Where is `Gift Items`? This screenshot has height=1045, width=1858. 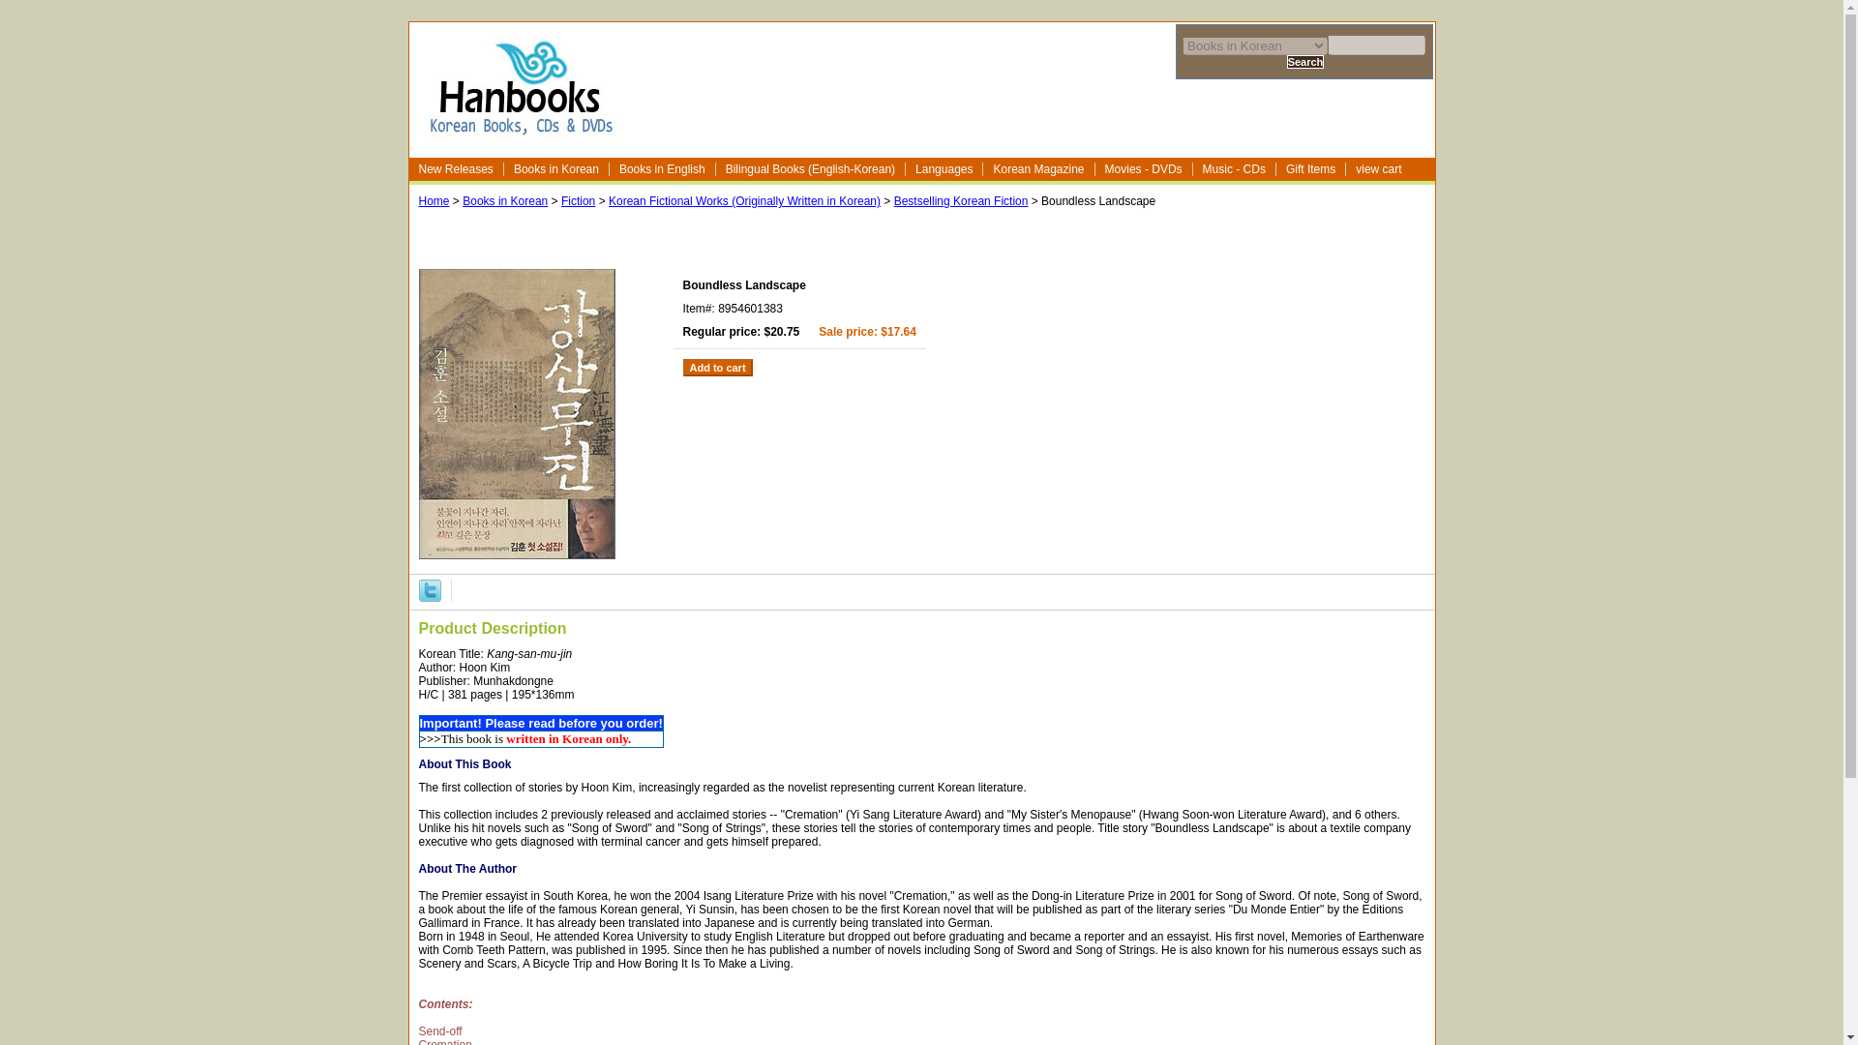 Gift Items is located at coordinates (1310, 169).